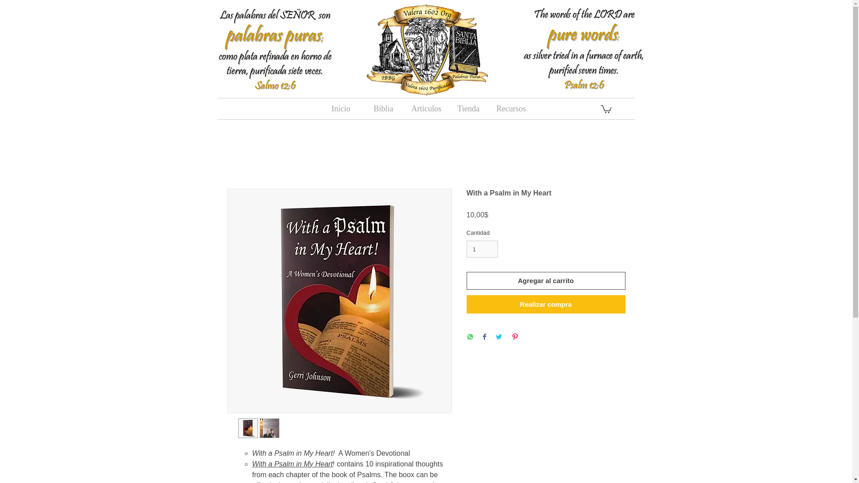 The height and width of the screenshot is (483, 859). Describe the element at coordinates (546, 304) in the screenshot. I see `Realizar compra` at that location.